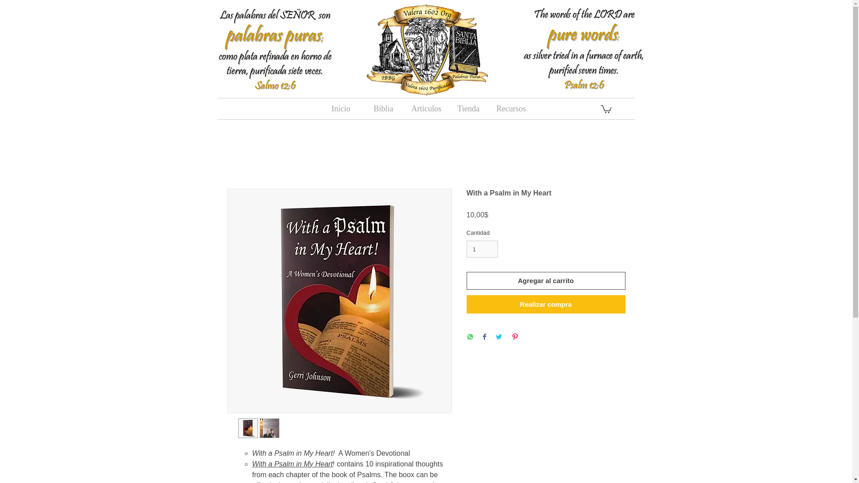 The height and width of the screenshot is (483, 859). Describe the element at coordinates (546, 304) in the screenshot. I see `Realizar compra` at that location.